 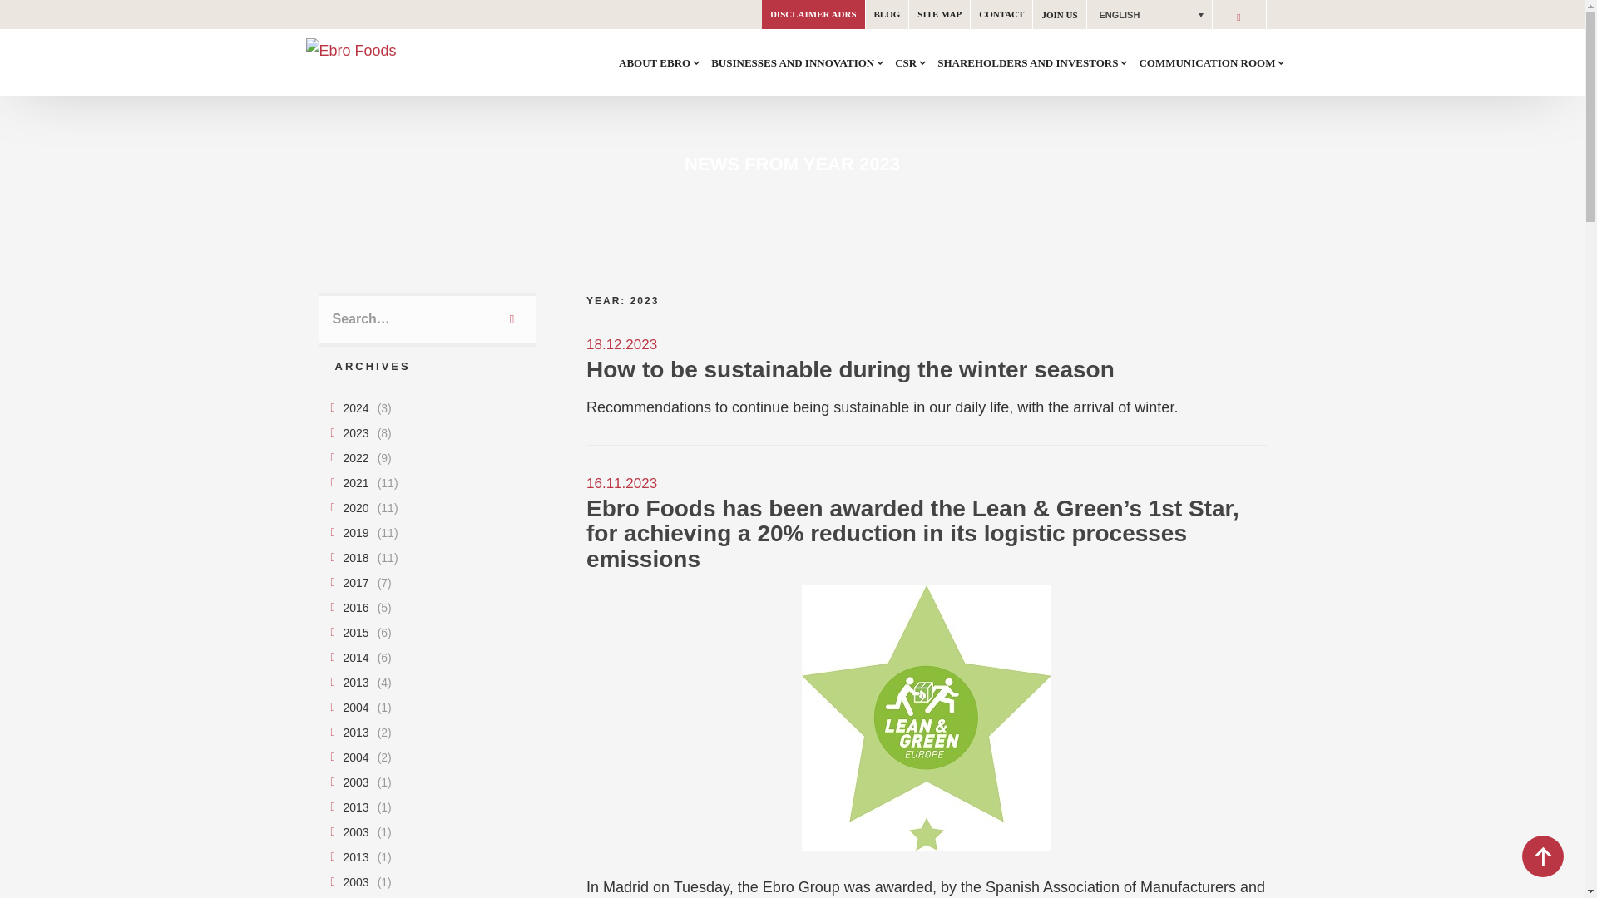 What do you see at coordinates (1033, 62) in the screenshot?
I see `SHAREHOLDERS AND INVESTORS` at bounding box center [1033, 62].